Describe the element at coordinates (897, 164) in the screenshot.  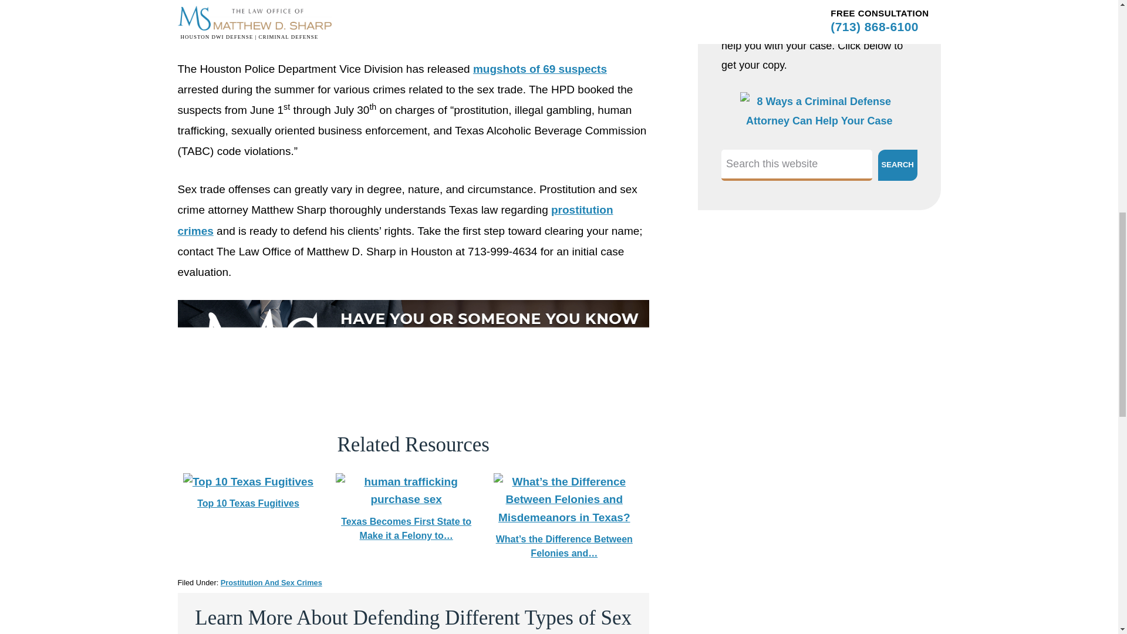
I see `Search` at that location.